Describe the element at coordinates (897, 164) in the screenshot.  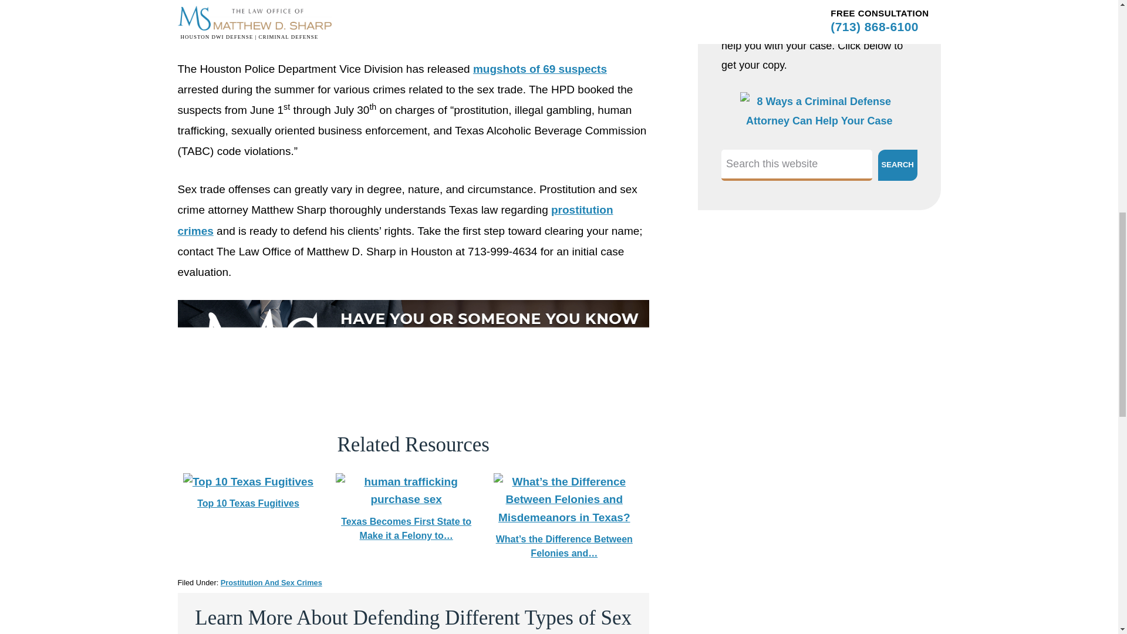
I see `Search` at that location.